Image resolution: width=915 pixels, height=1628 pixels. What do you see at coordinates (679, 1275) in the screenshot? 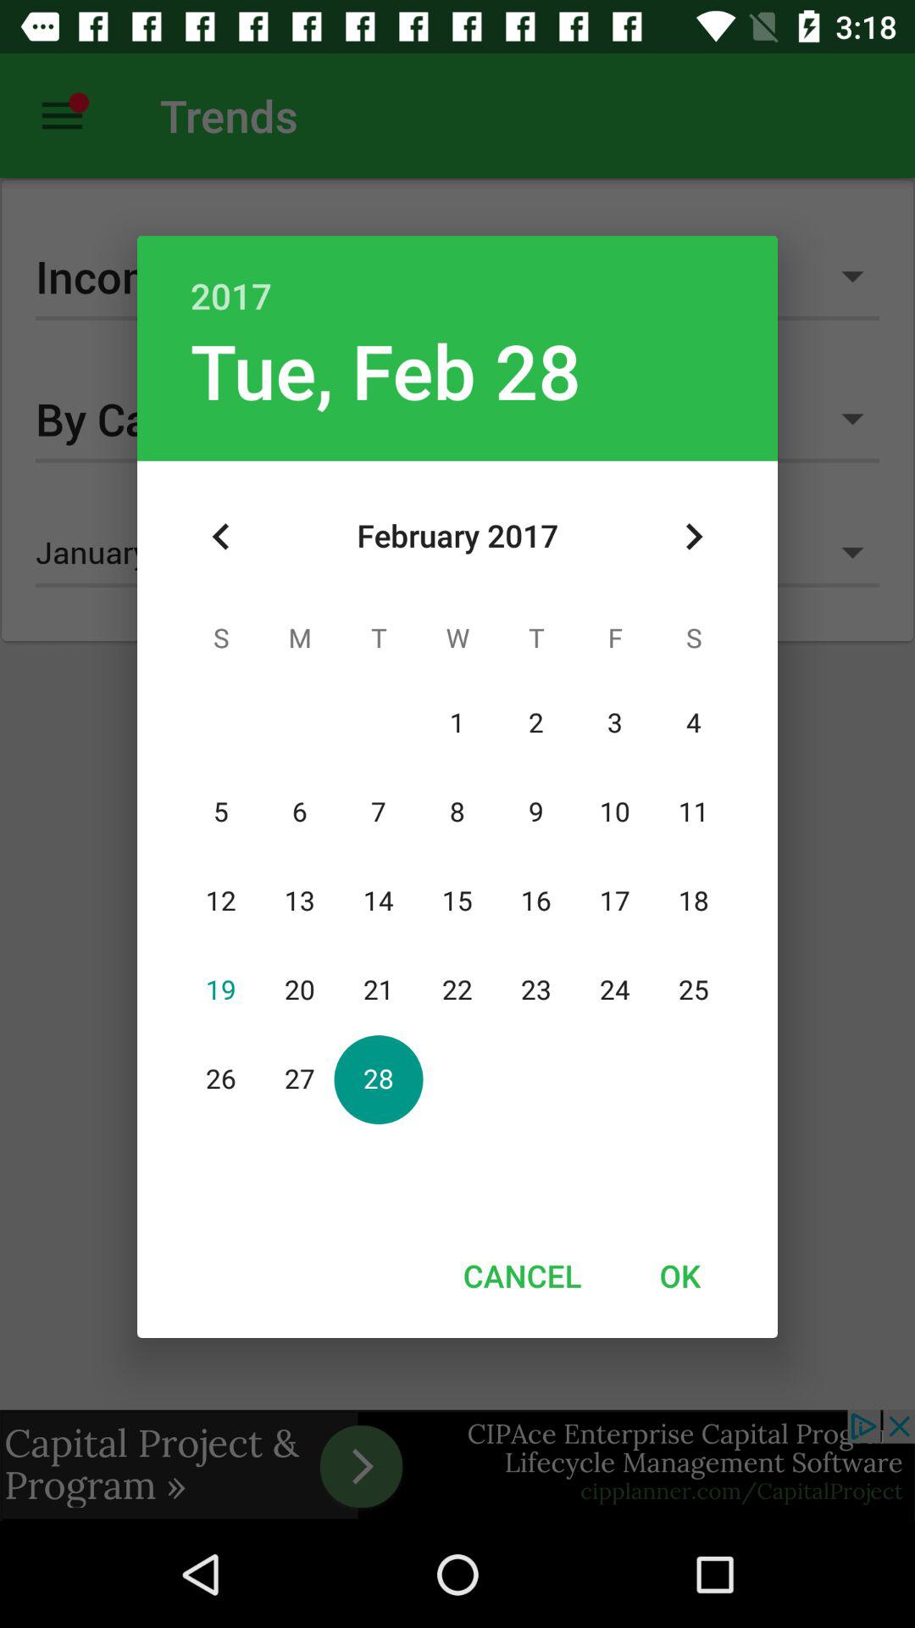
I see `click the item next to cancel item` at bounding box center [679, 1275].